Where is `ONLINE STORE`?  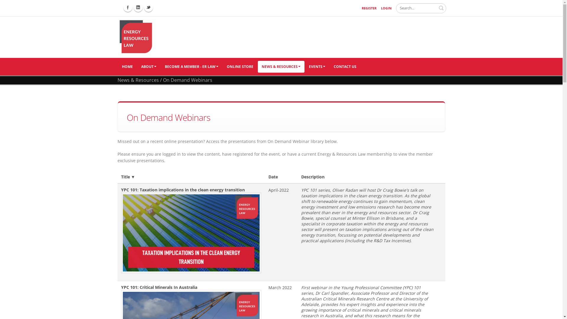
ONLINE STORE is located at coordinates (240, 67).